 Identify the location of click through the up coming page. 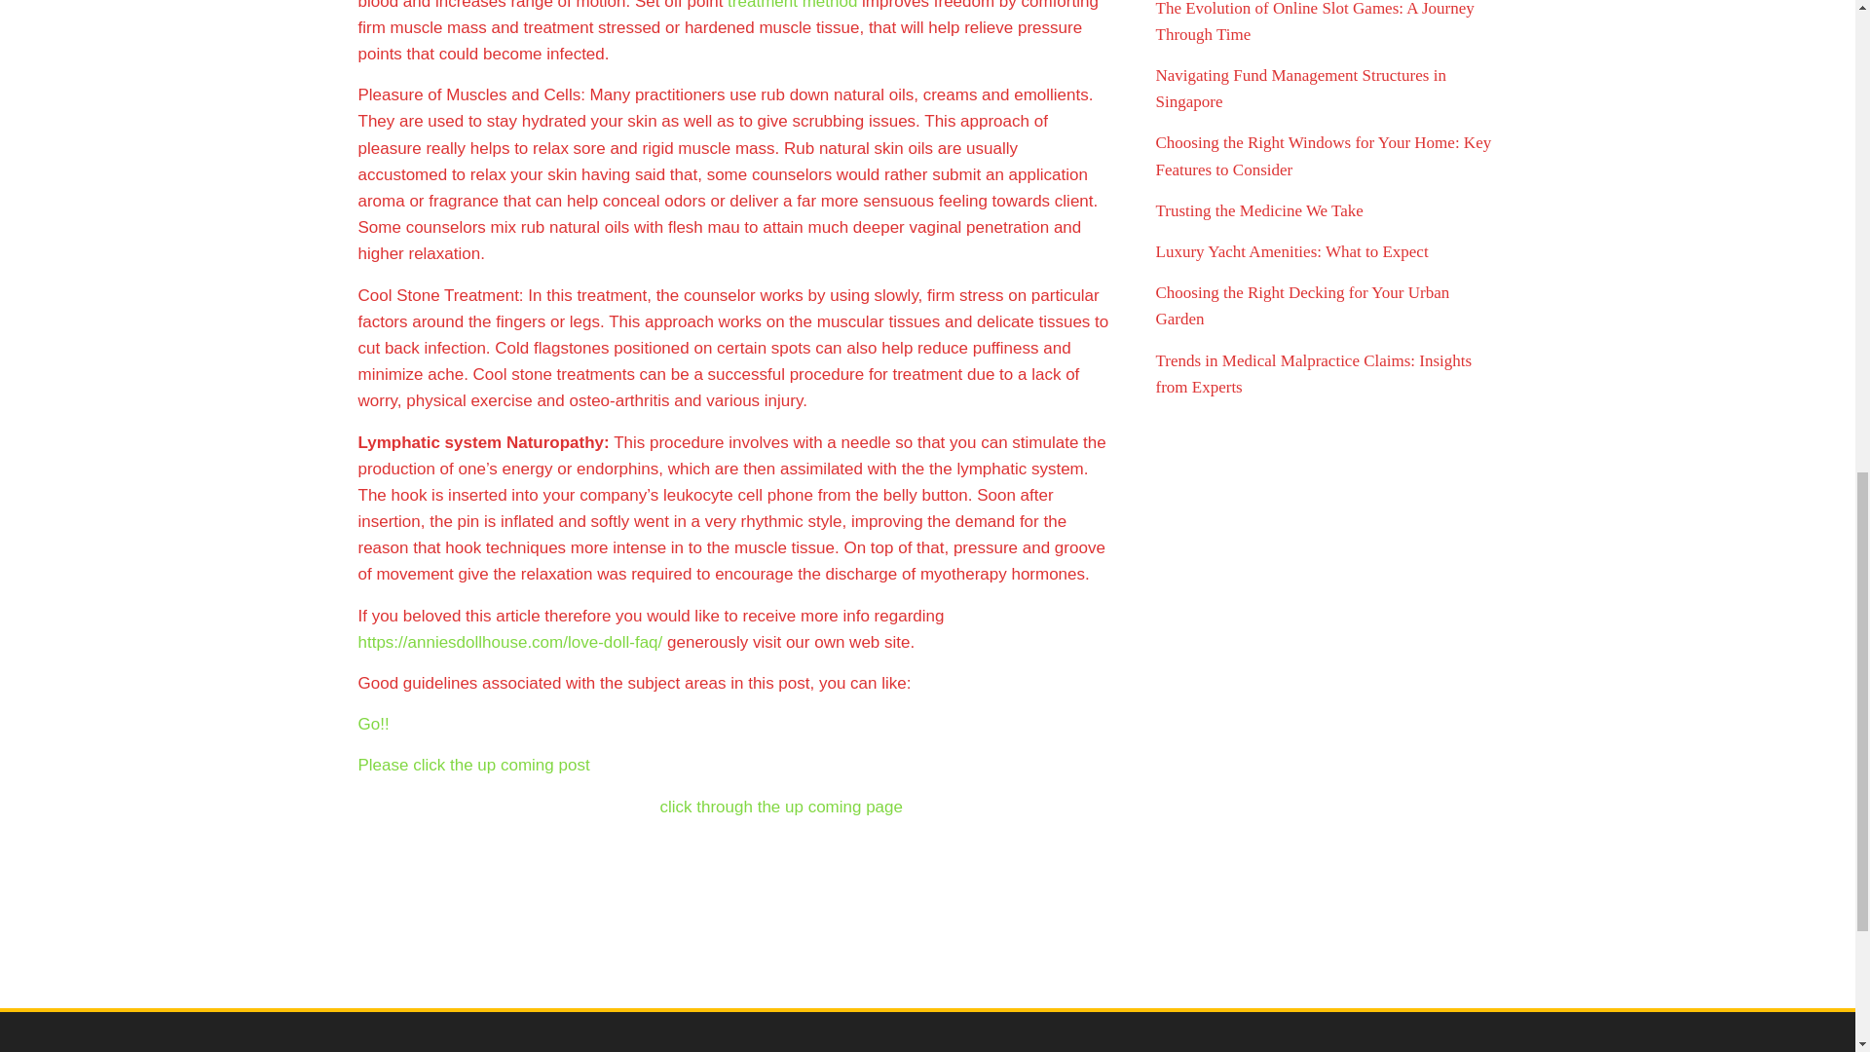
(781, 807).